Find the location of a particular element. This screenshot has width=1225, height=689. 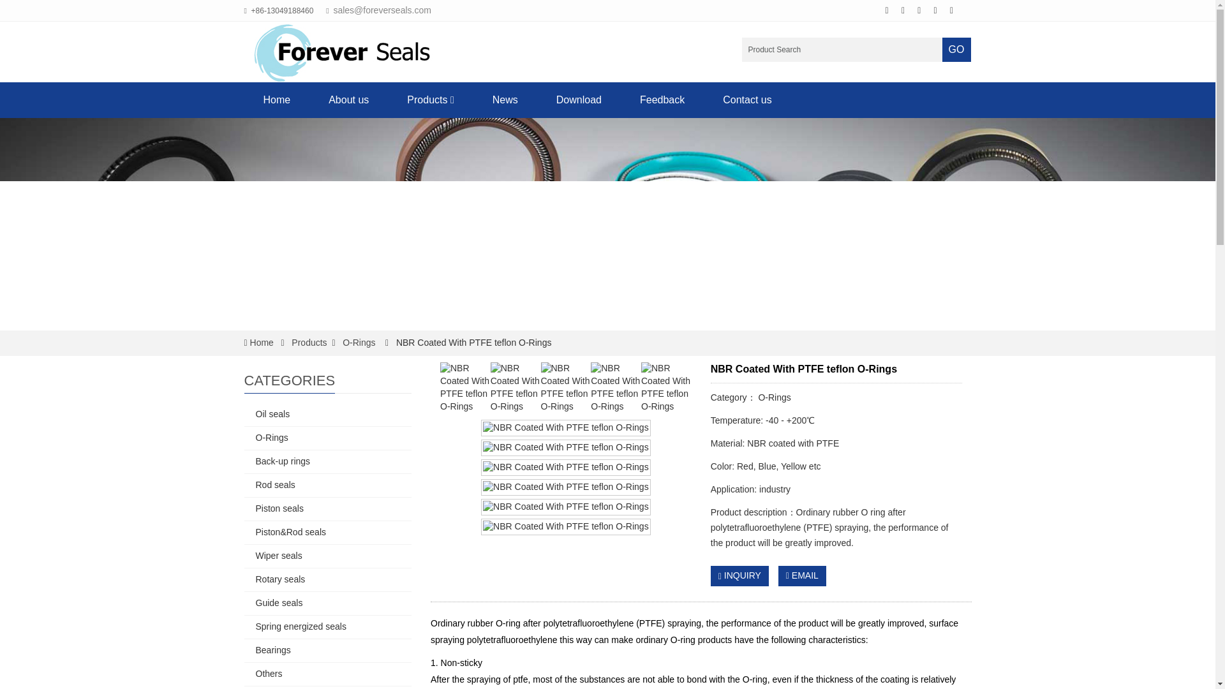

Home is located at coordinates (262, 343).